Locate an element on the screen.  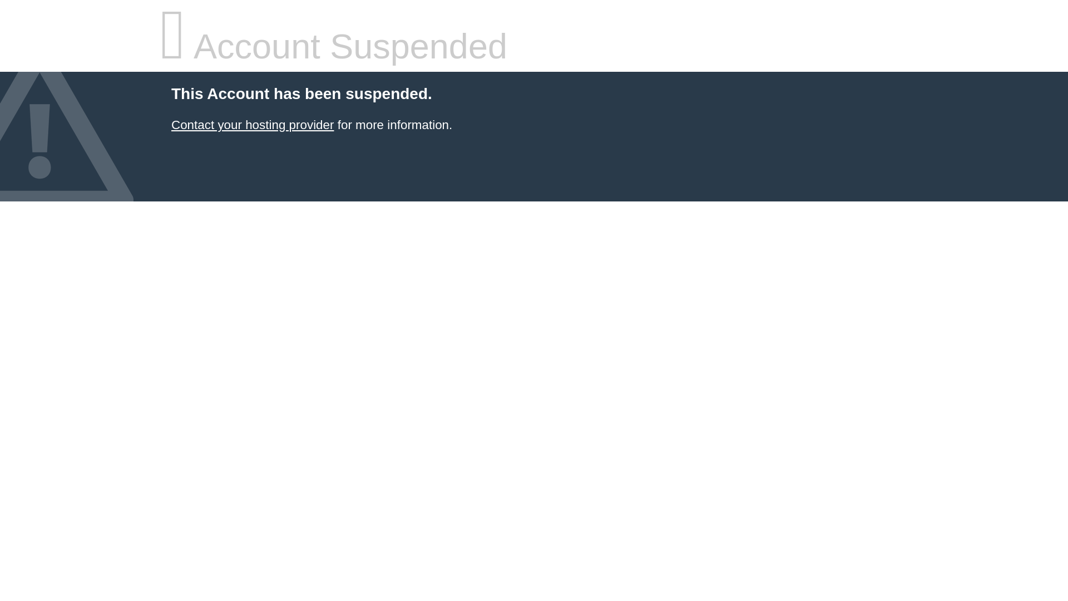
Contact your hosting provider is located at coordinates (252, 125).